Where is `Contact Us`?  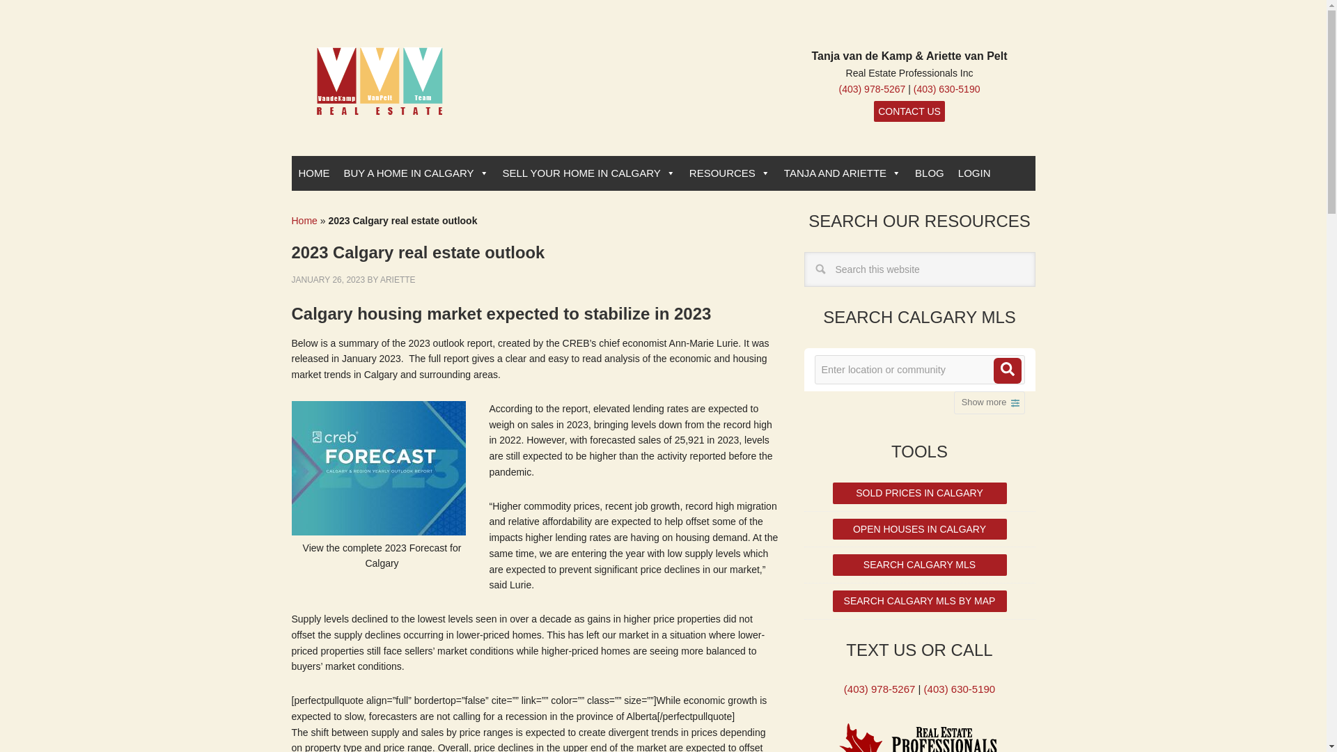
Contact Us is located at coordinates (909, 110).